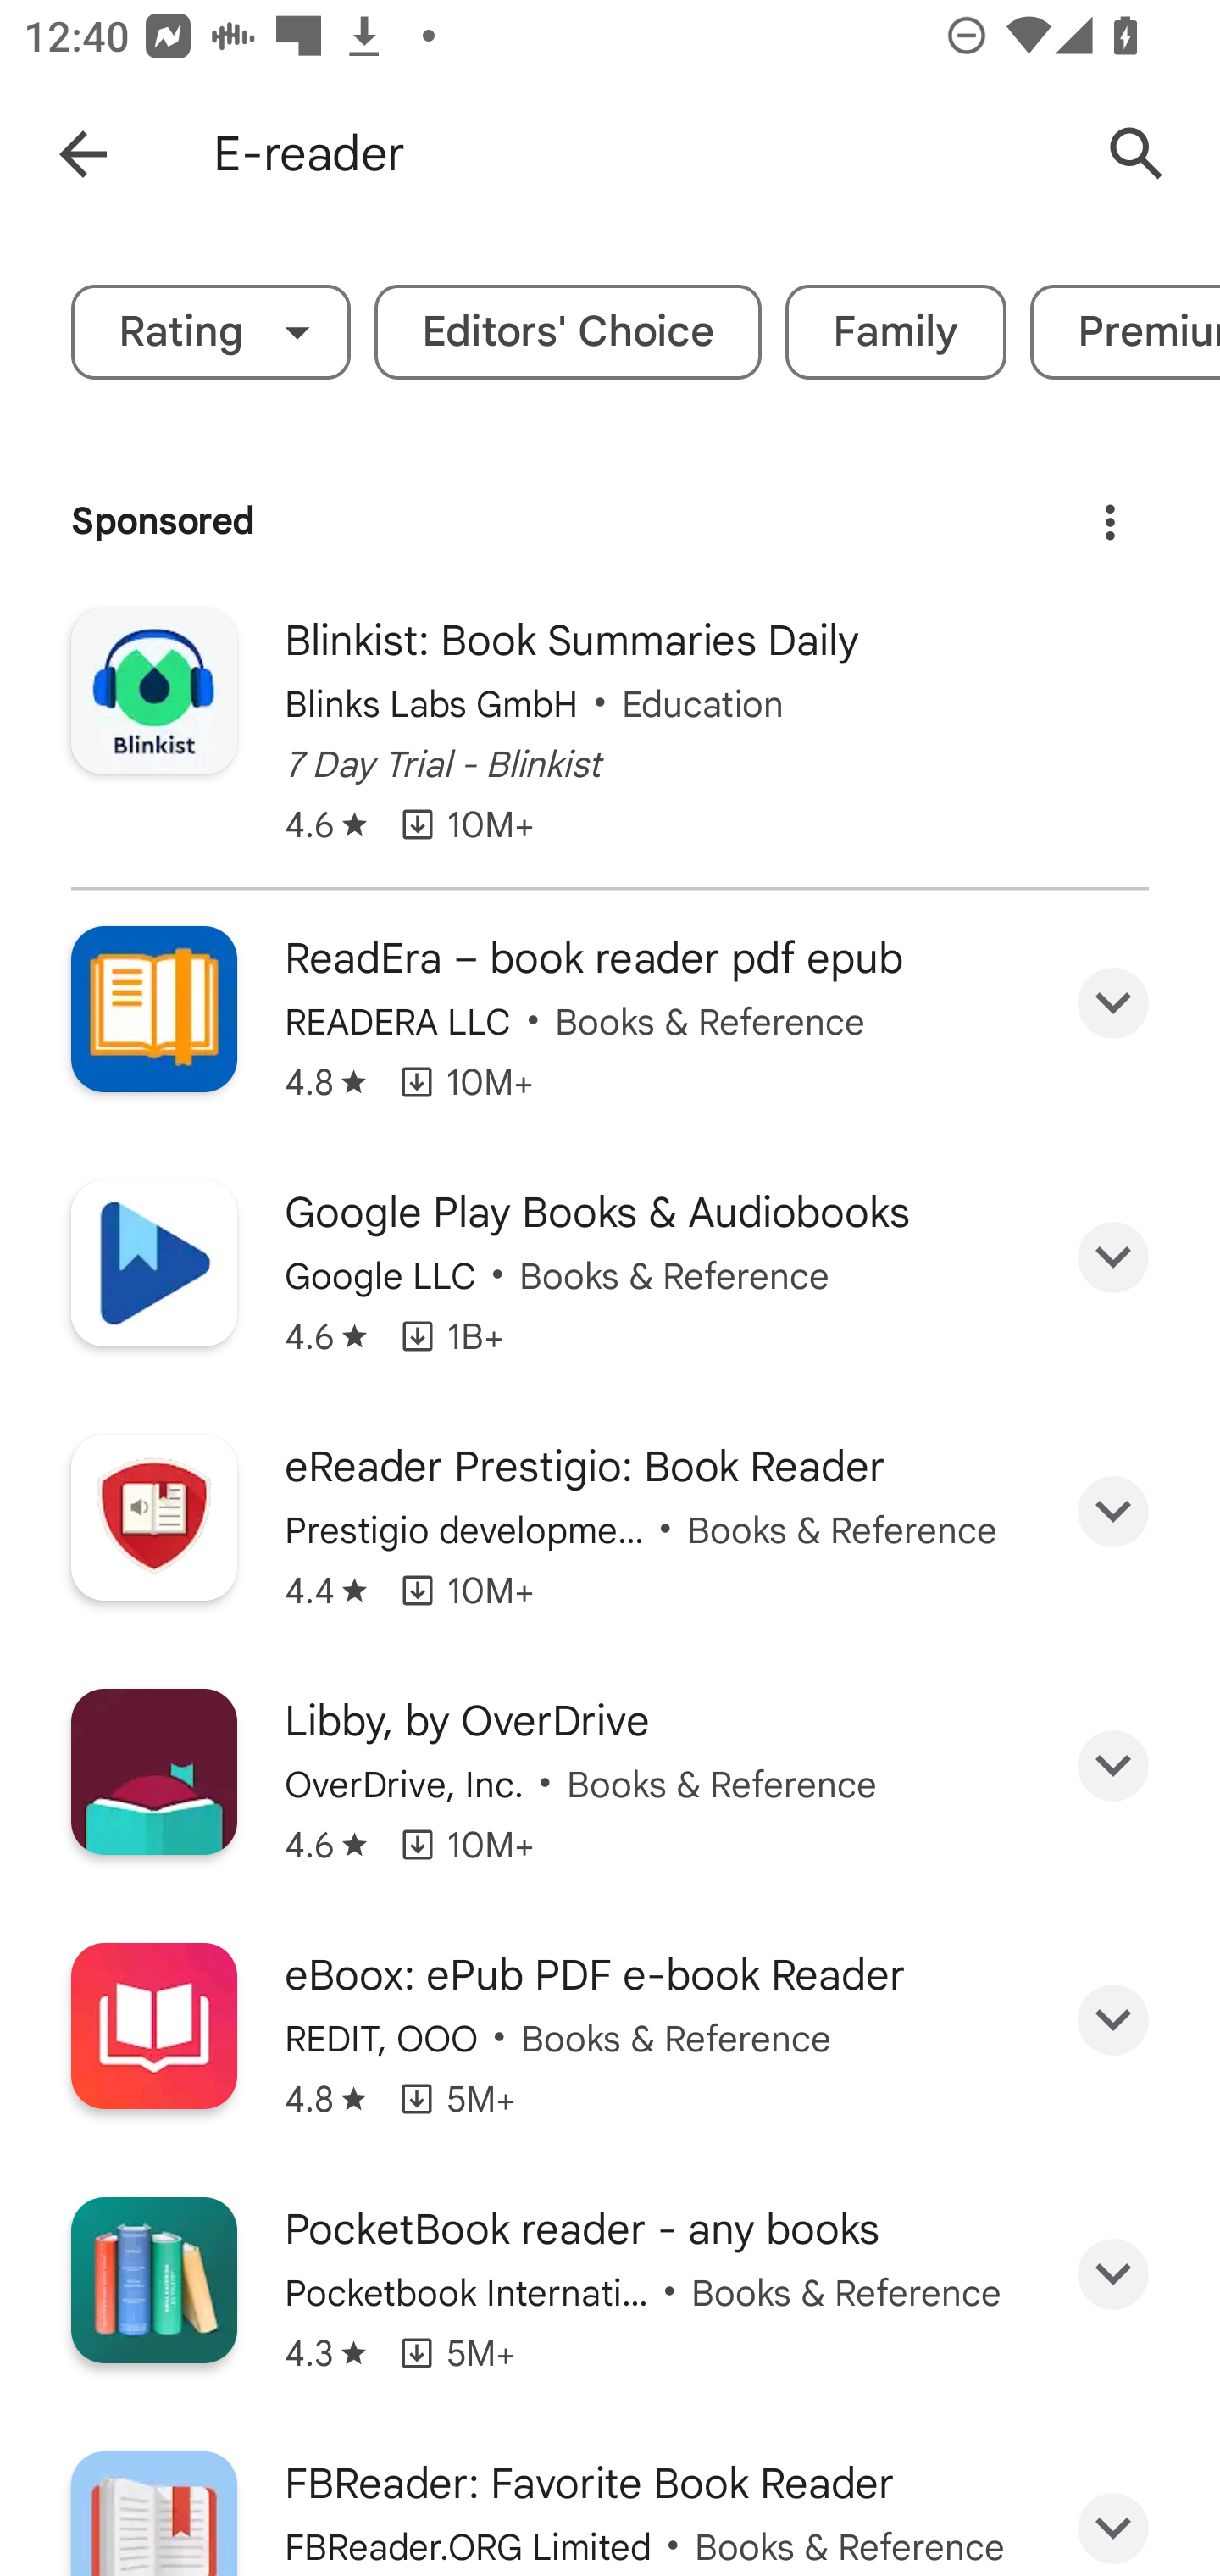 The width and height of the screenshot is (1220, 2576). Describe the element at coordinates (1113, 2020) in the screenshot. I see `Expand content for eBoox: ePub PDF e-book Reader` at that location.